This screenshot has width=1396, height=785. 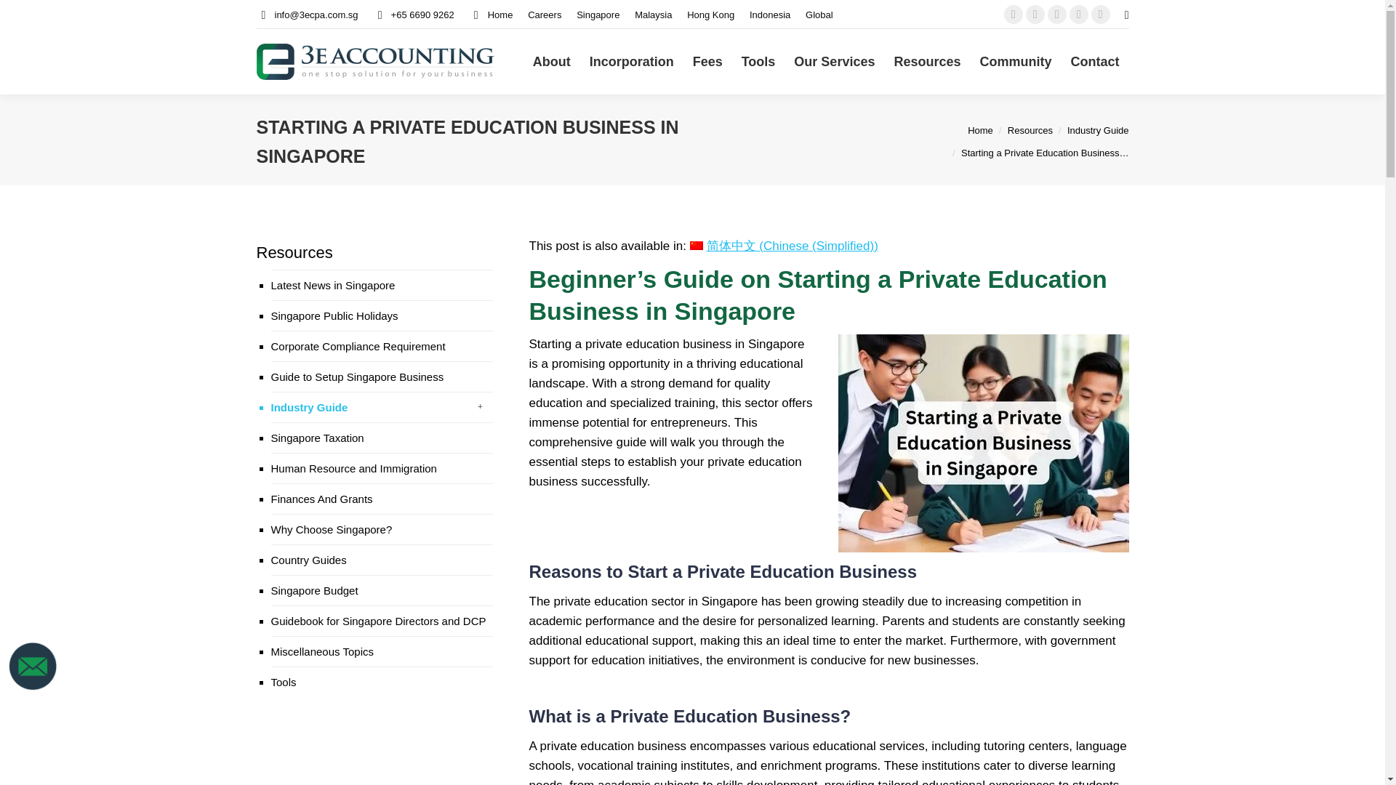 I want to click on Facebook page opens in new window, so click(x=1014, y=15).